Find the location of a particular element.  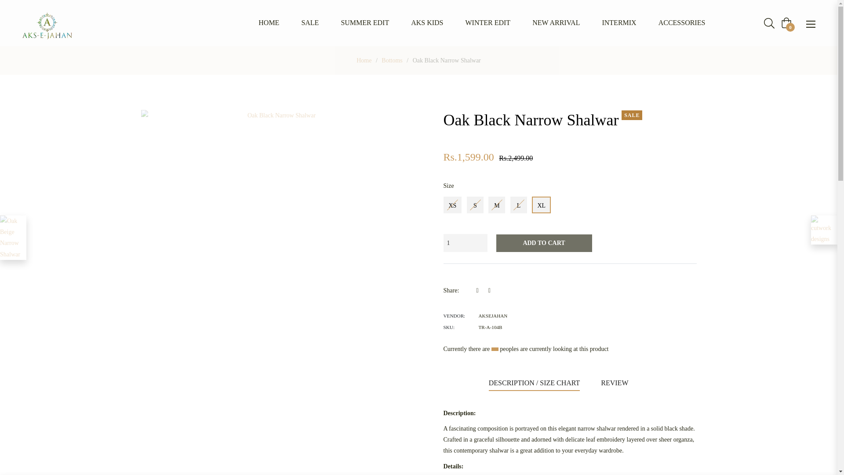

Share on Facebook is located at coordinates (480, 290).